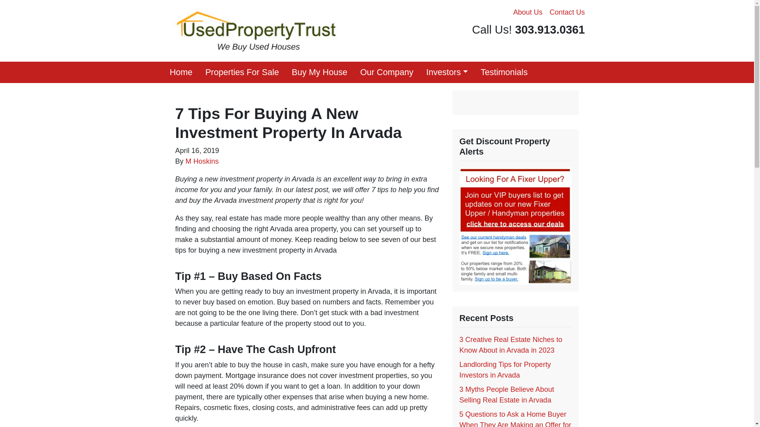  I want to click on Contact Us, so click(567, 12).